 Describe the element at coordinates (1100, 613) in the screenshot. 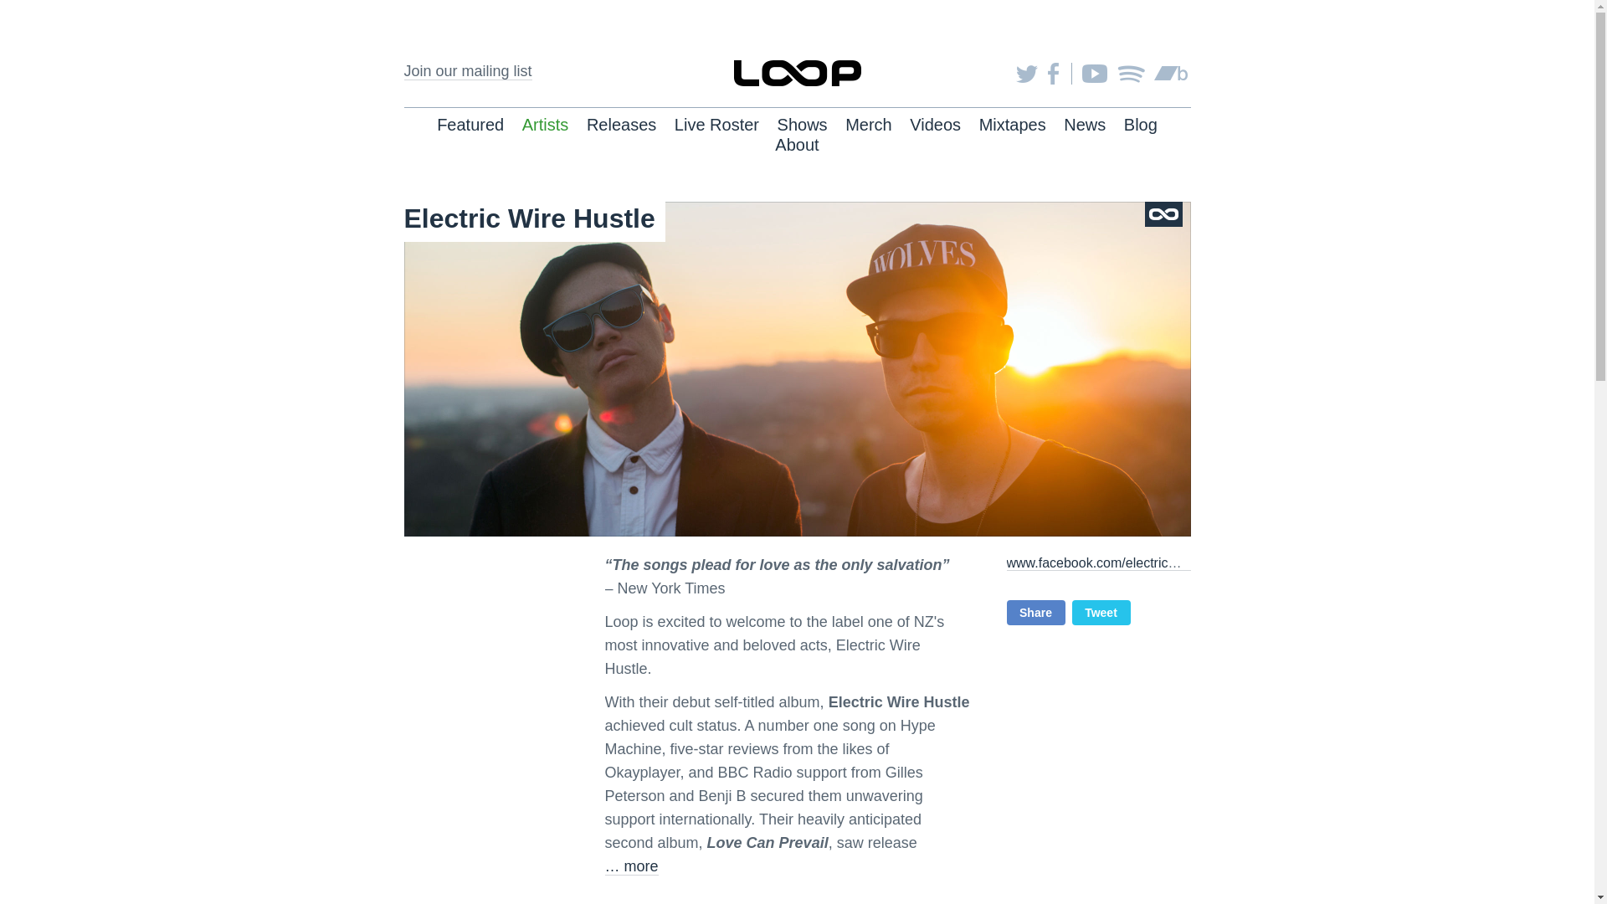

I see `Tweet about this on Twitter` at that location.